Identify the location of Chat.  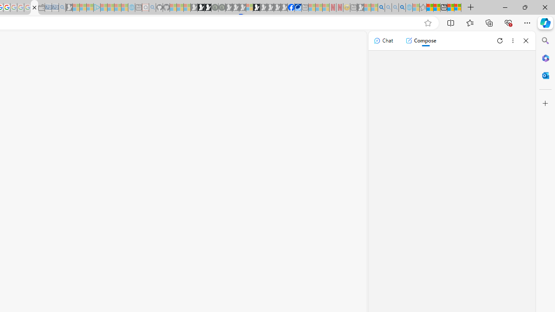
(383, 41).